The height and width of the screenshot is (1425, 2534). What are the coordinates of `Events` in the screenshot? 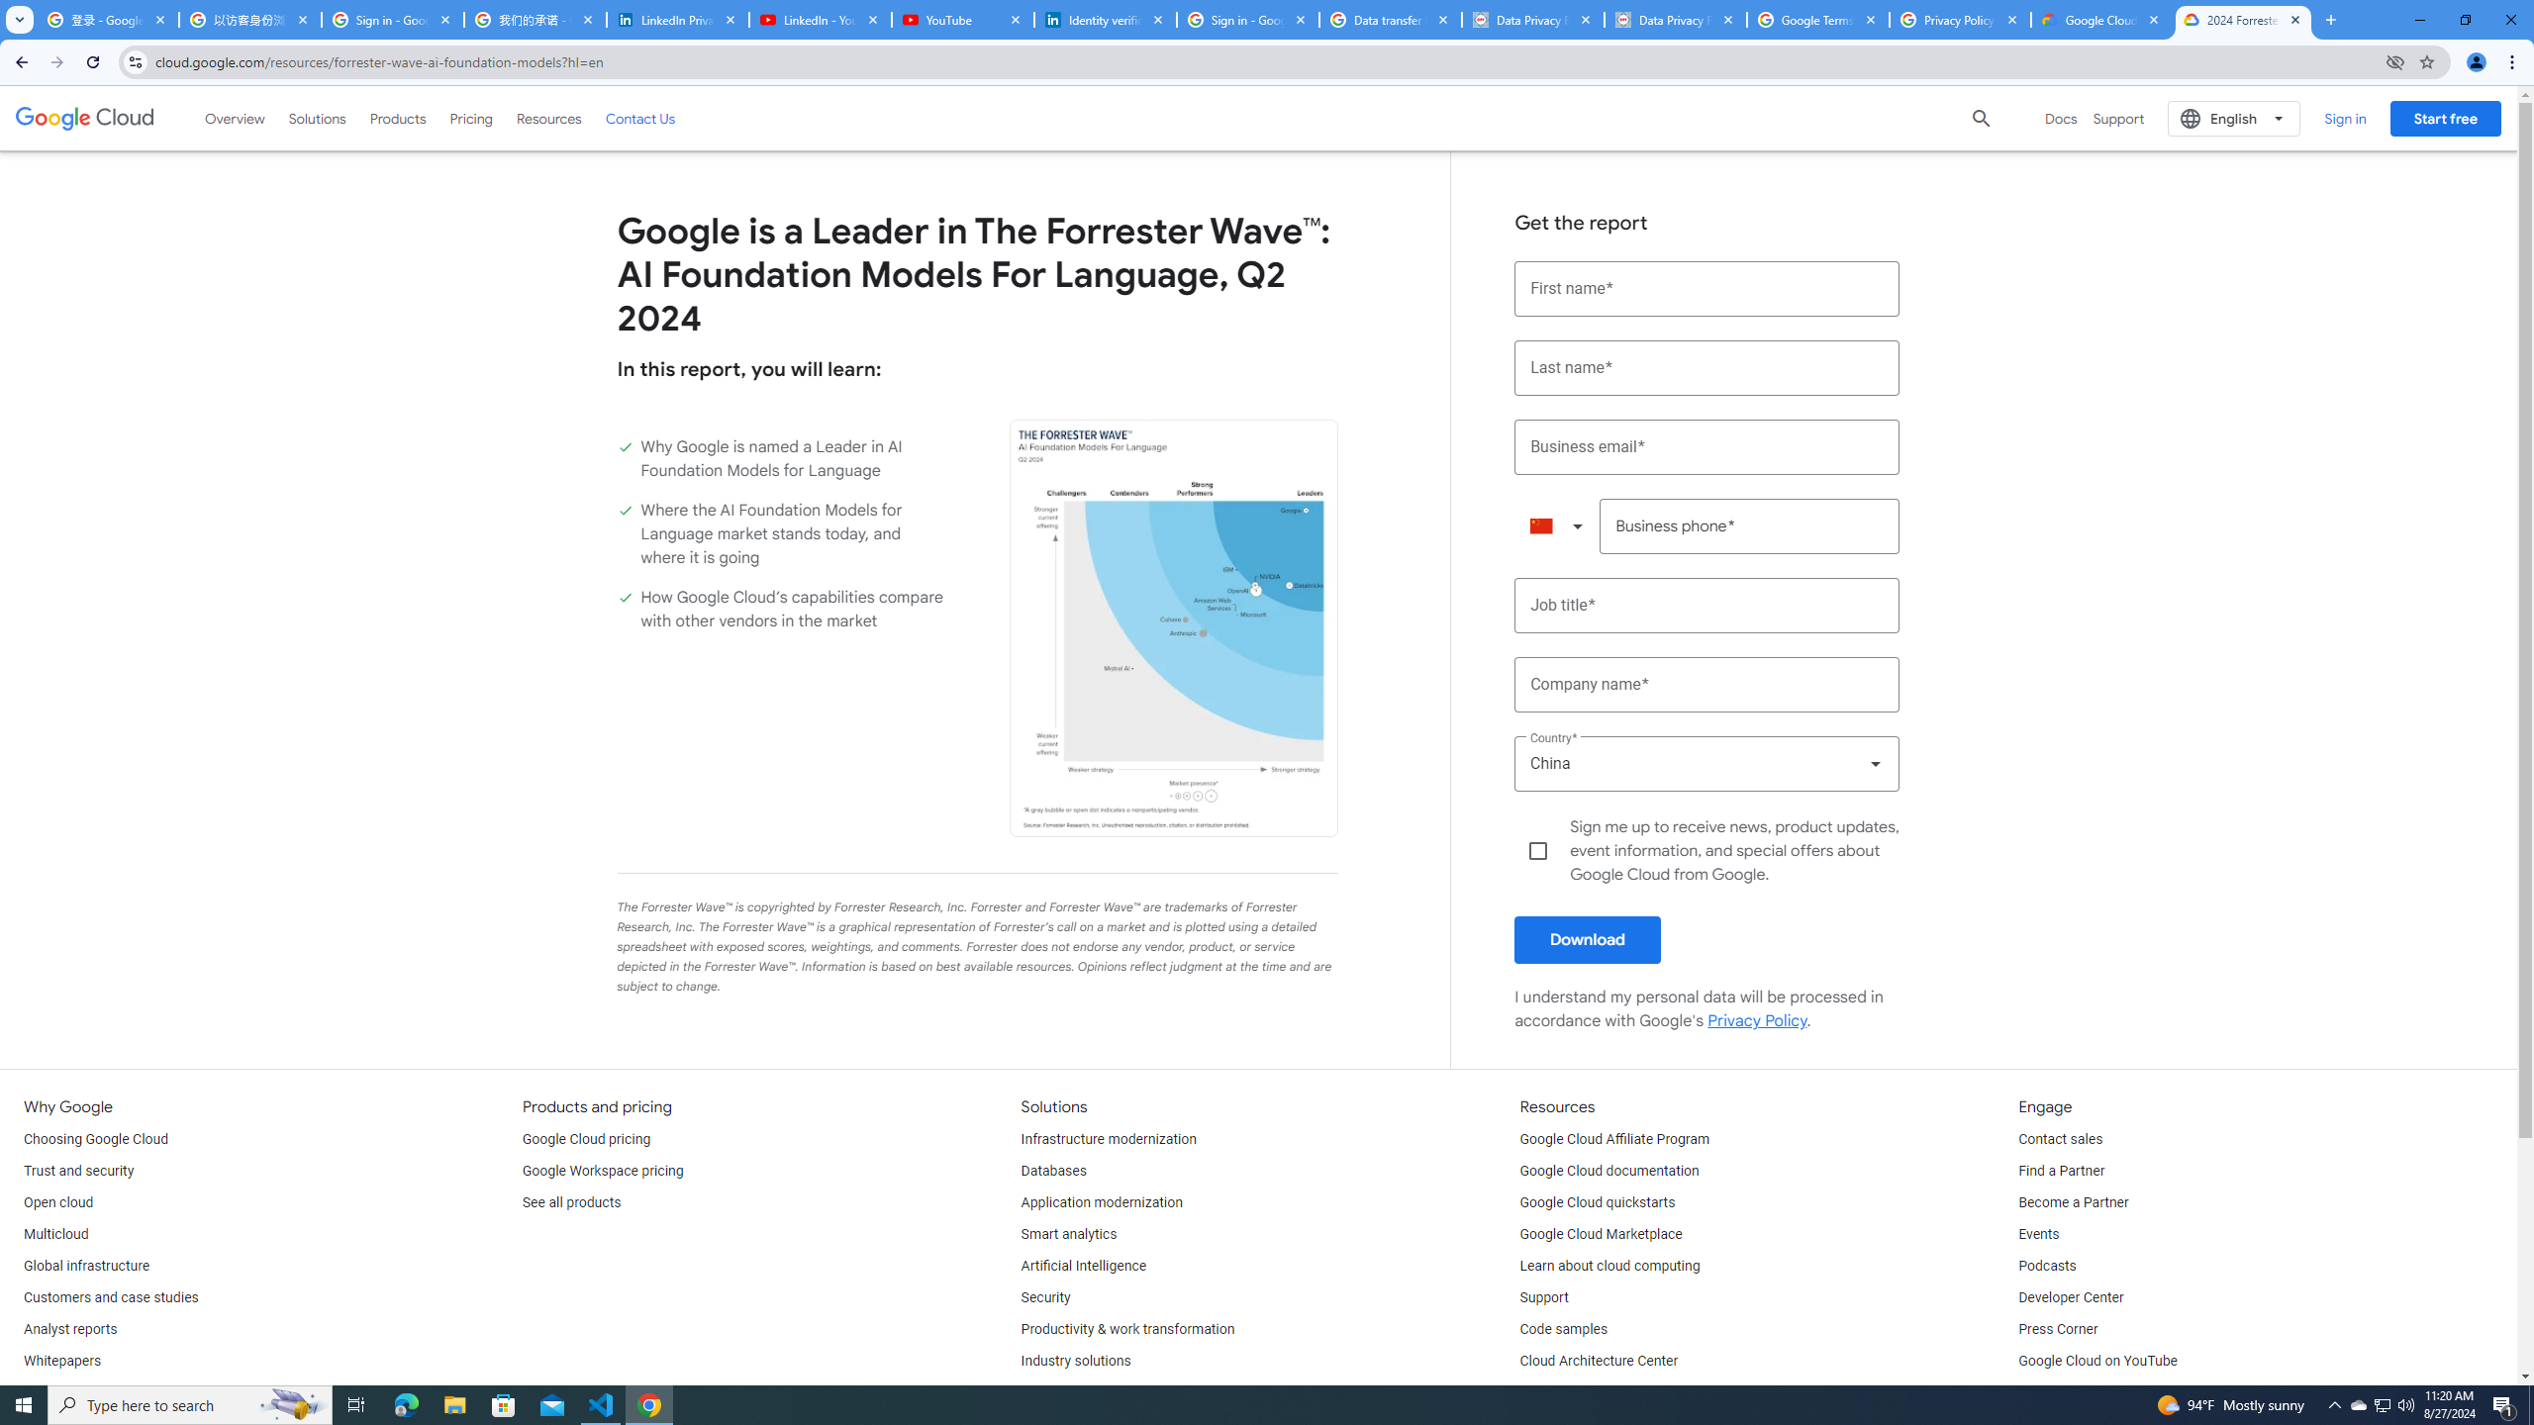 It's located at (2038, 1235).